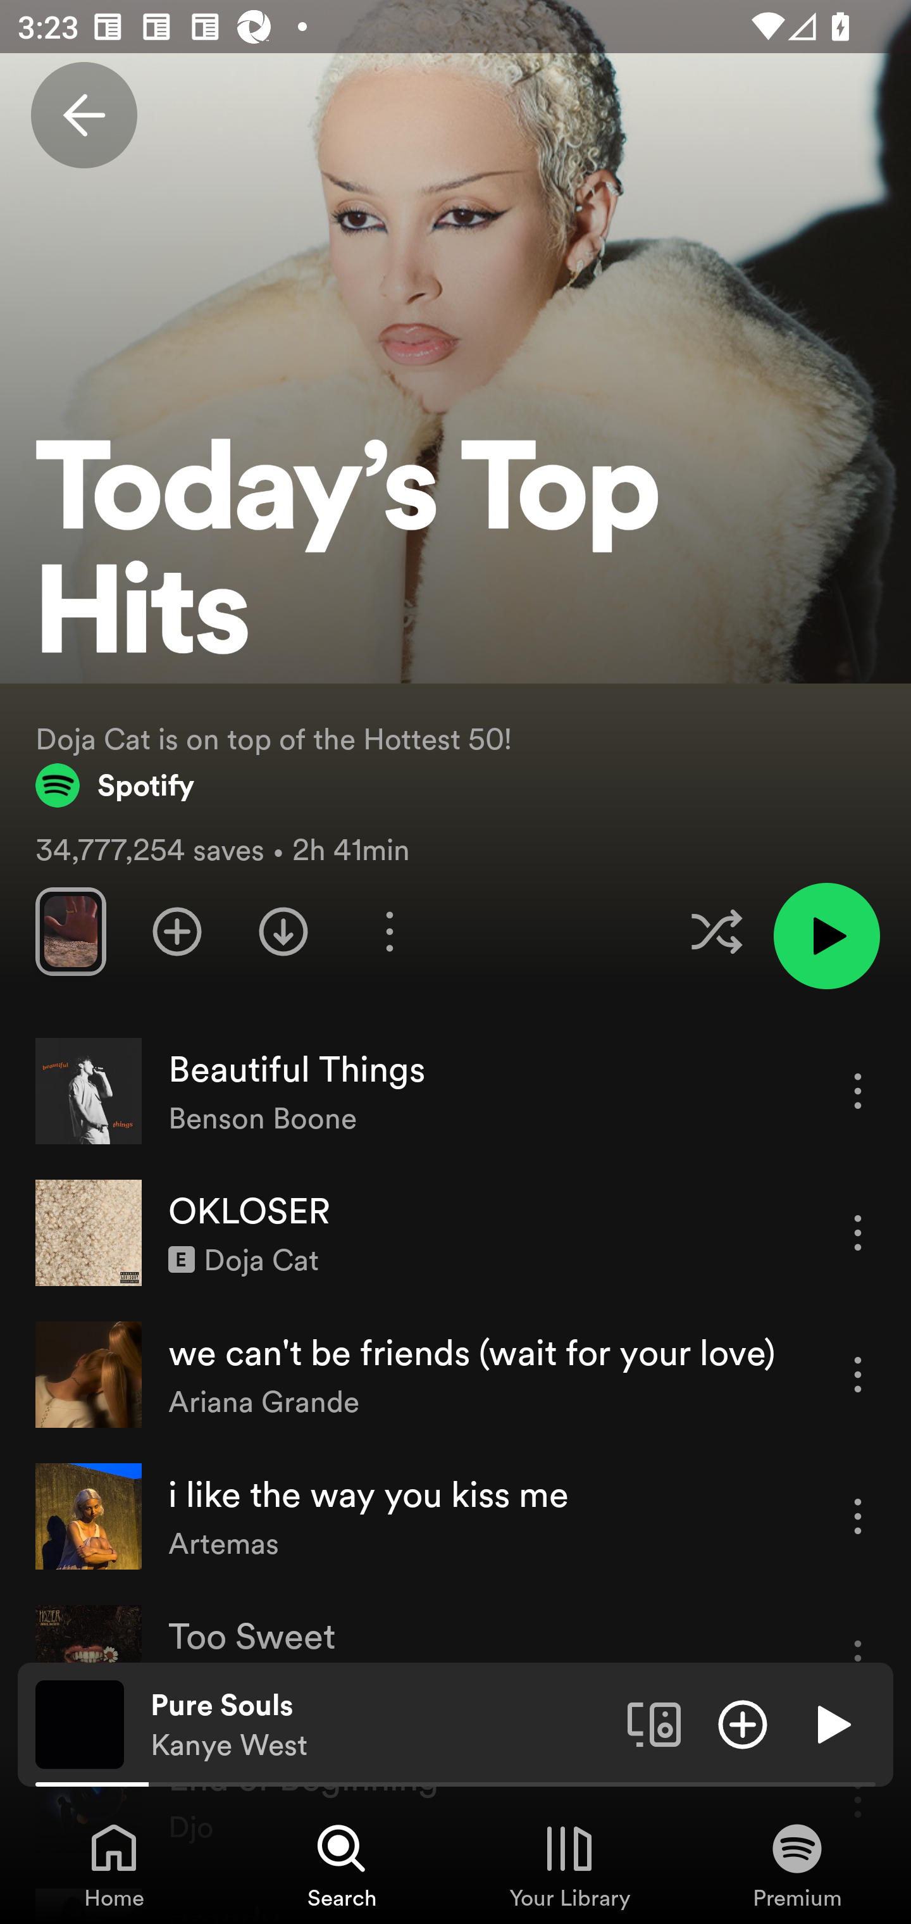 This screenshot has height=1924, width=911. I want to click on Too Sweet Hozier More options for song Too Sweet, so click(455, 1658).